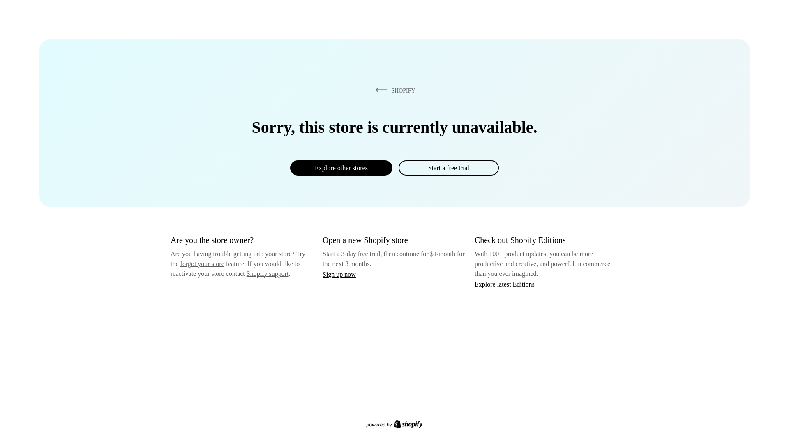 This screenshot has width=789, height=444. I want to click on Explore latest Editions, so click(505, 284).